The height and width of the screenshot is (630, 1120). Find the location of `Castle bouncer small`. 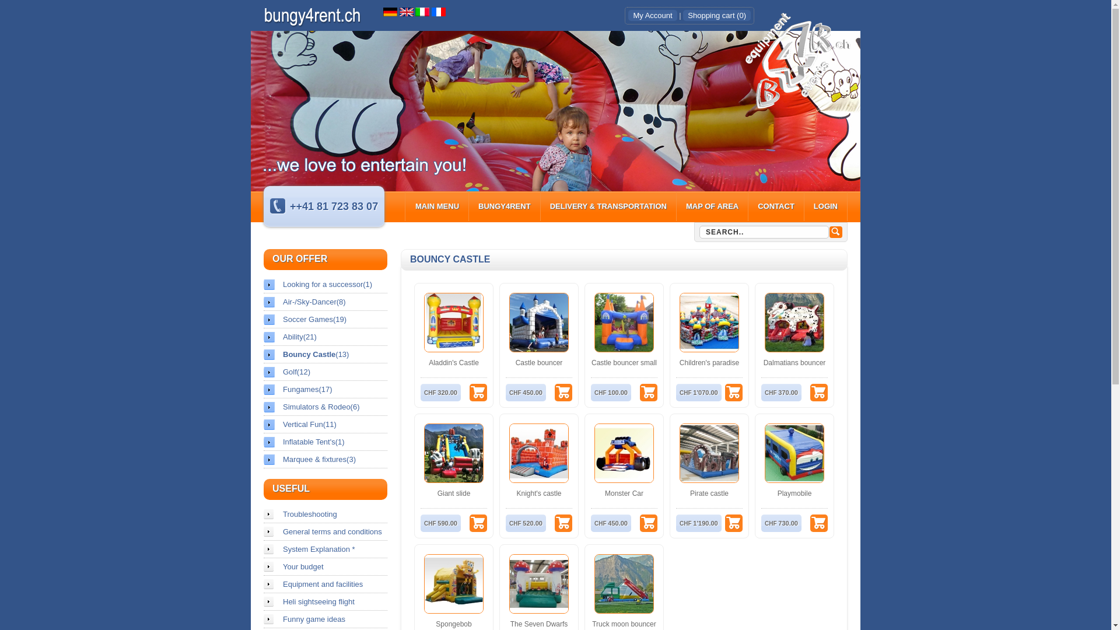

Castle bouncer small is located at coordinates (624, 363).